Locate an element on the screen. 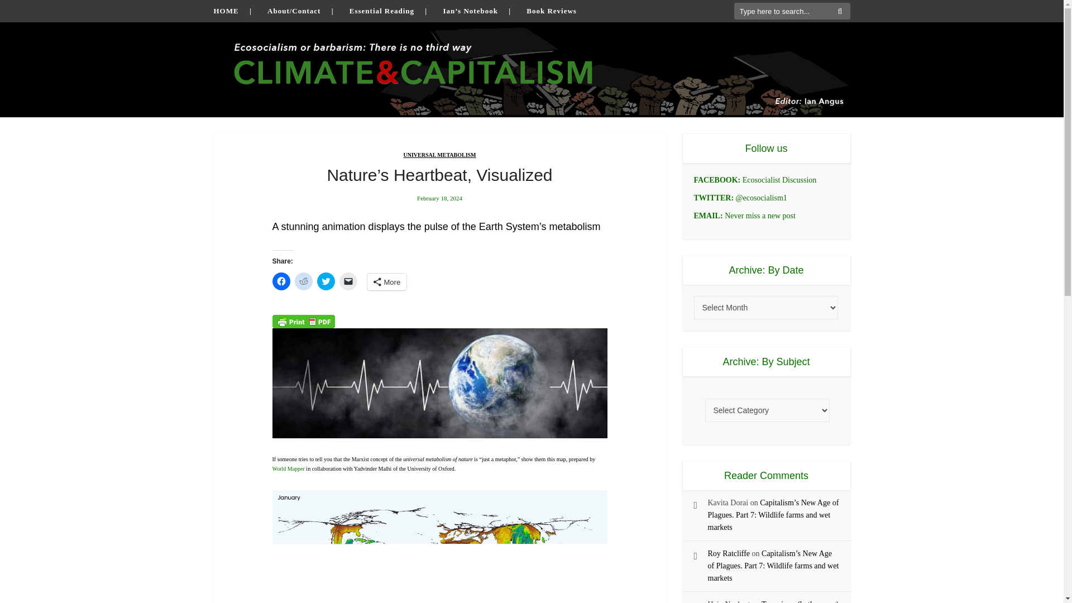 The height and width of the screenshot is (603, 1072). HOME is located at coordinates (226, 11).